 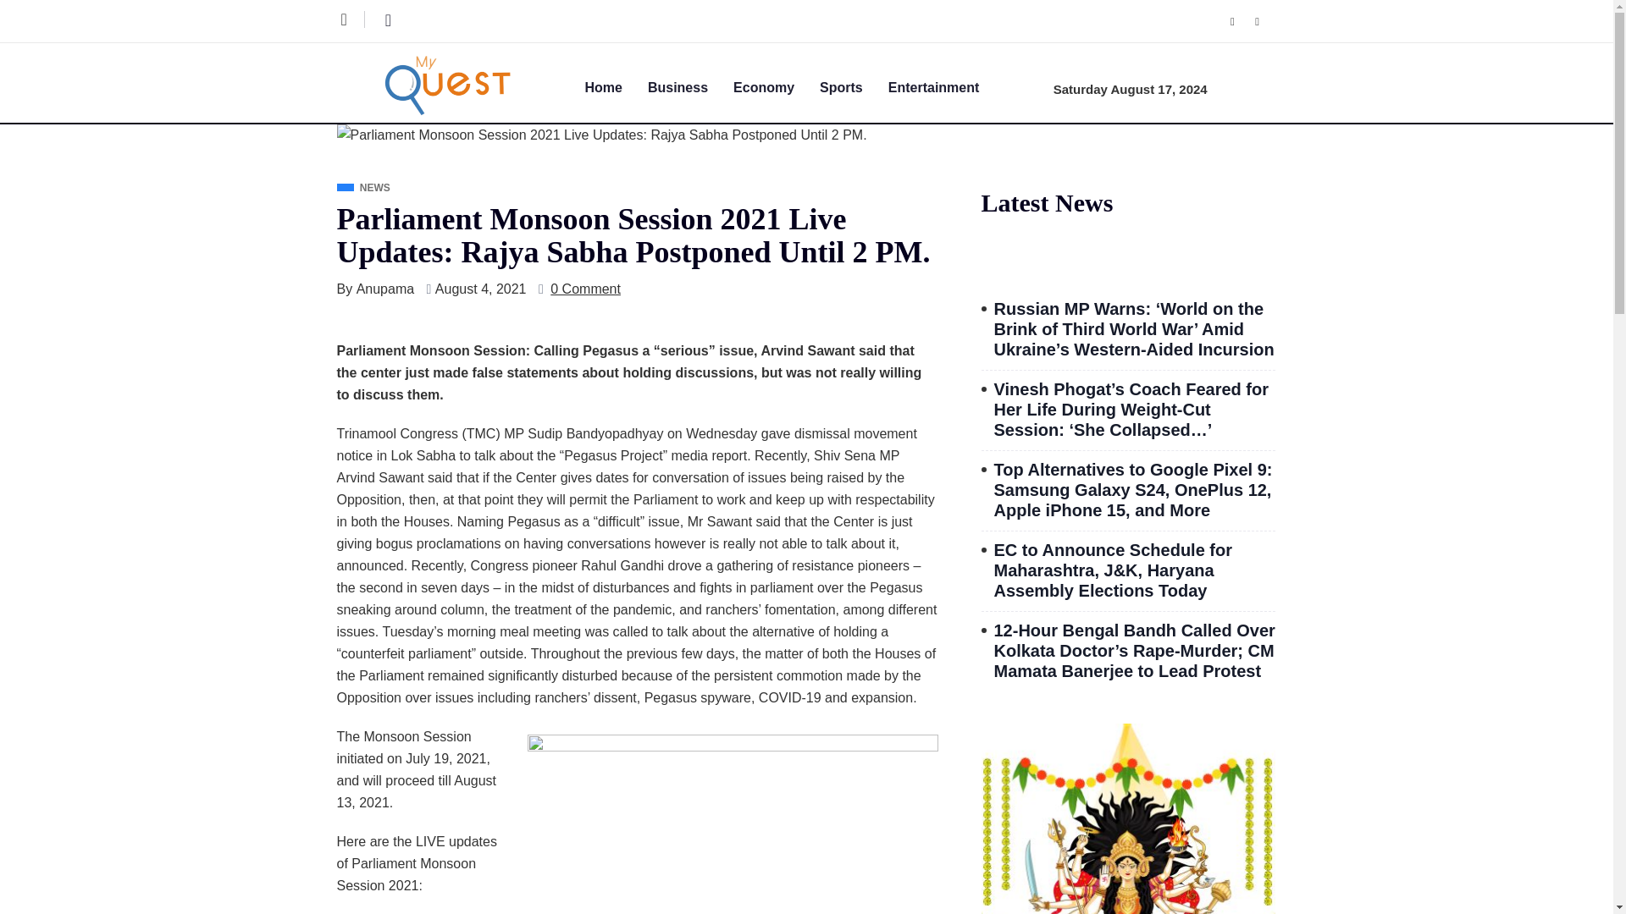 What do you see at coordinates (384, 289) in the screenshot?
I see `Anupama` at bounding box center [384, 289].